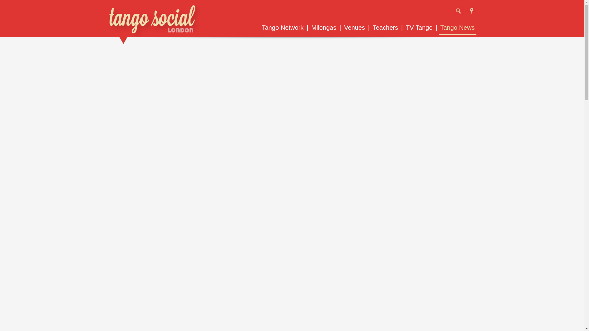  What do you see at coordinates (385, 28) in the screenshot?
I see `Teachers` at bounding box center [385, 28].